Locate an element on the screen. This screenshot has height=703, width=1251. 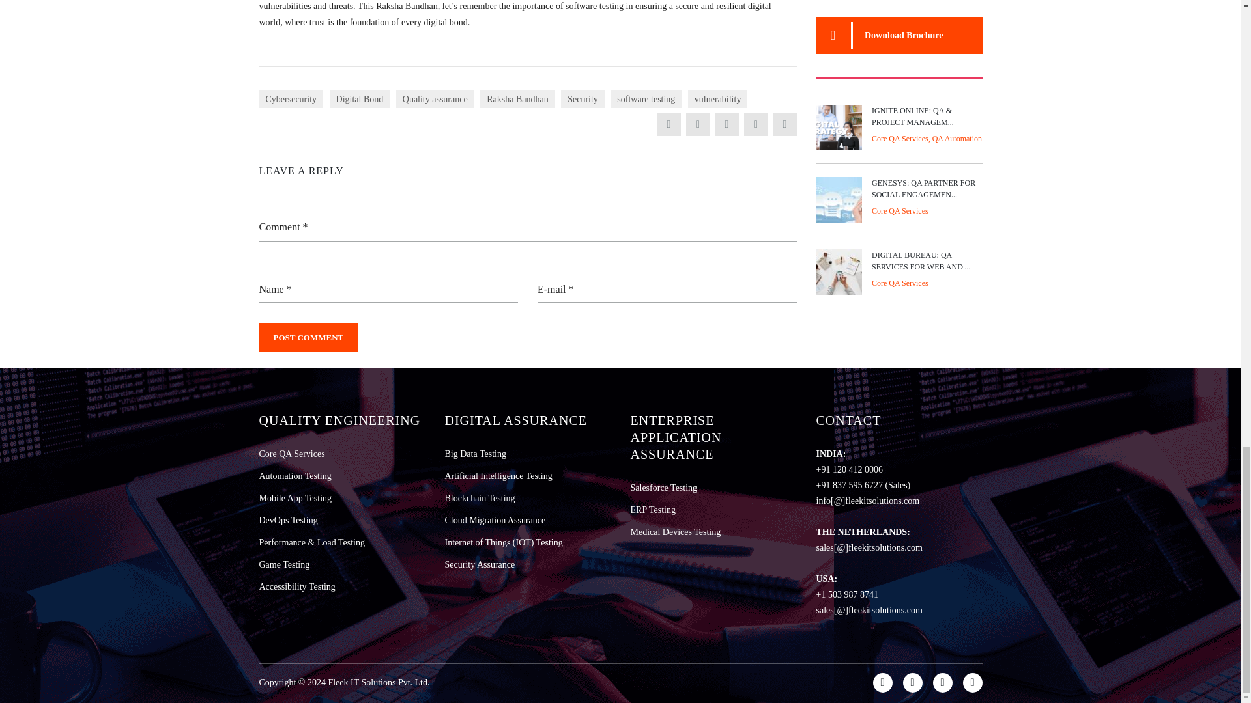
Raksha Bandhan is located at coordinates (517, 99).